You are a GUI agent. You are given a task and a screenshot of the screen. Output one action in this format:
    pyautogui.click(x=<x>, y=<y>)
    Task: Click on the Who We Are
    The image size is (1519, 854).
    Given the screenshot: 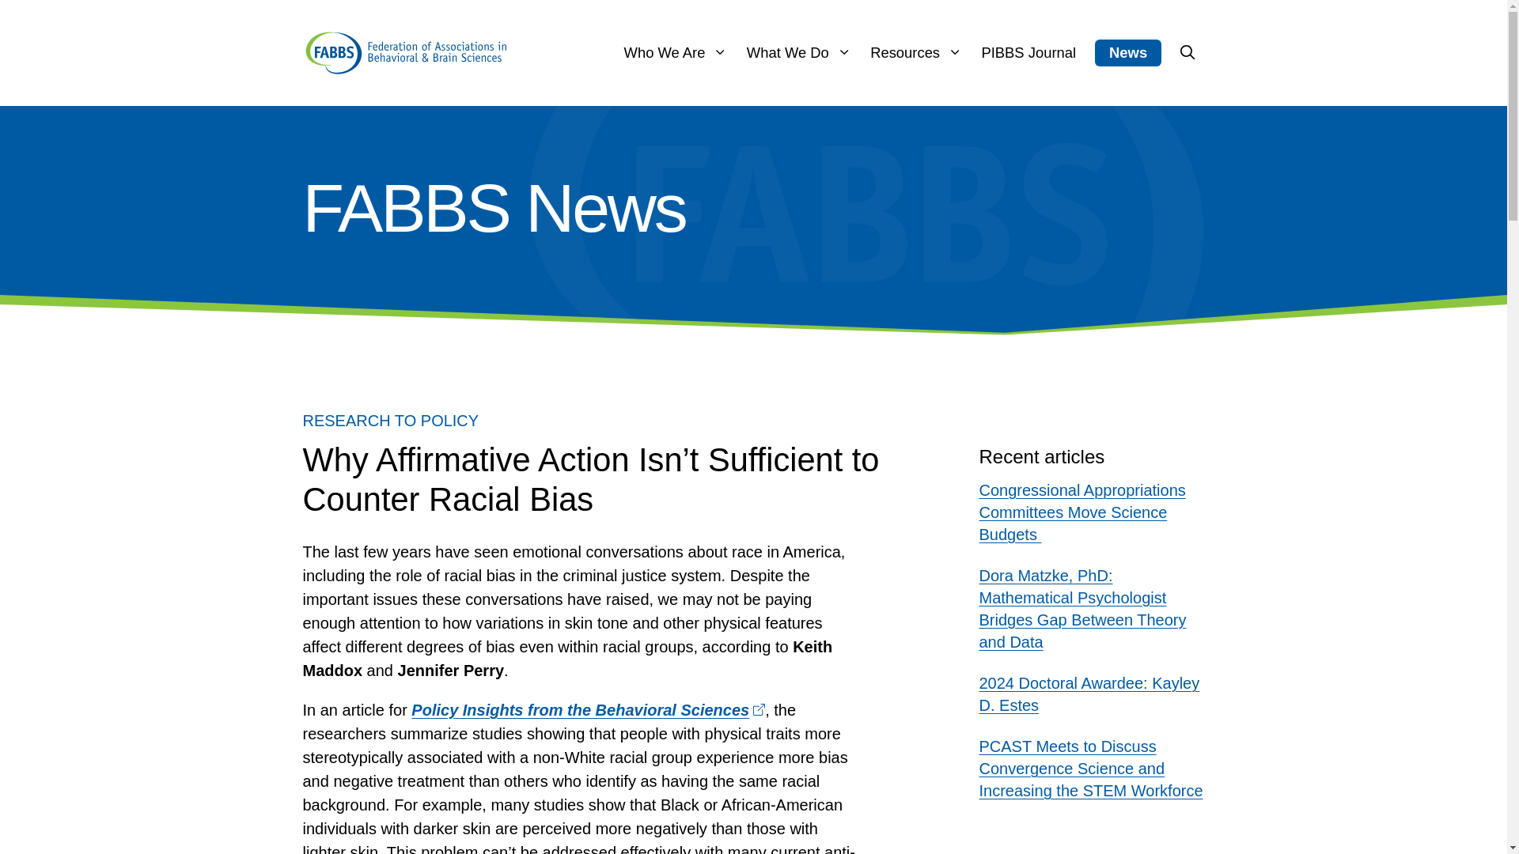 What is the action you would take?
    pyautogui.click(x=676, y=52)
    